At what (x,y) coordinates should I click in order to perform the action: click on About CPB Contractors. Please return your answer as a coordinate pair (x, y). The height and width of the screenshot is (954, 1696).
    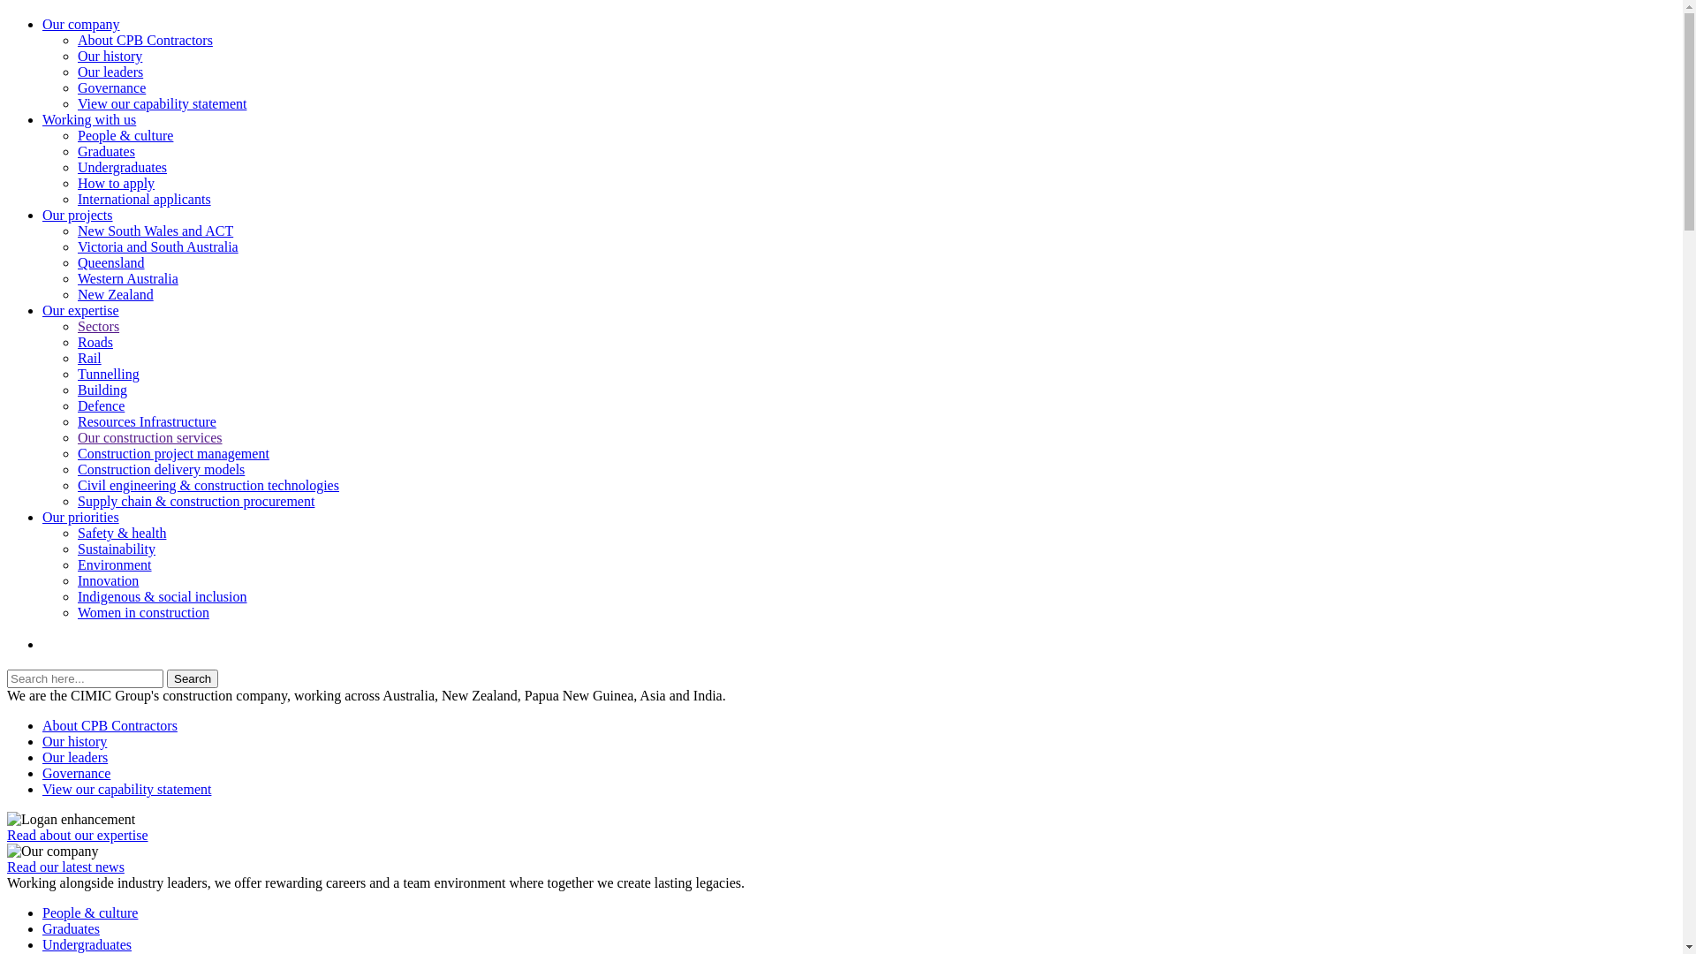
    Looking at the image, I should click on (145, 41).